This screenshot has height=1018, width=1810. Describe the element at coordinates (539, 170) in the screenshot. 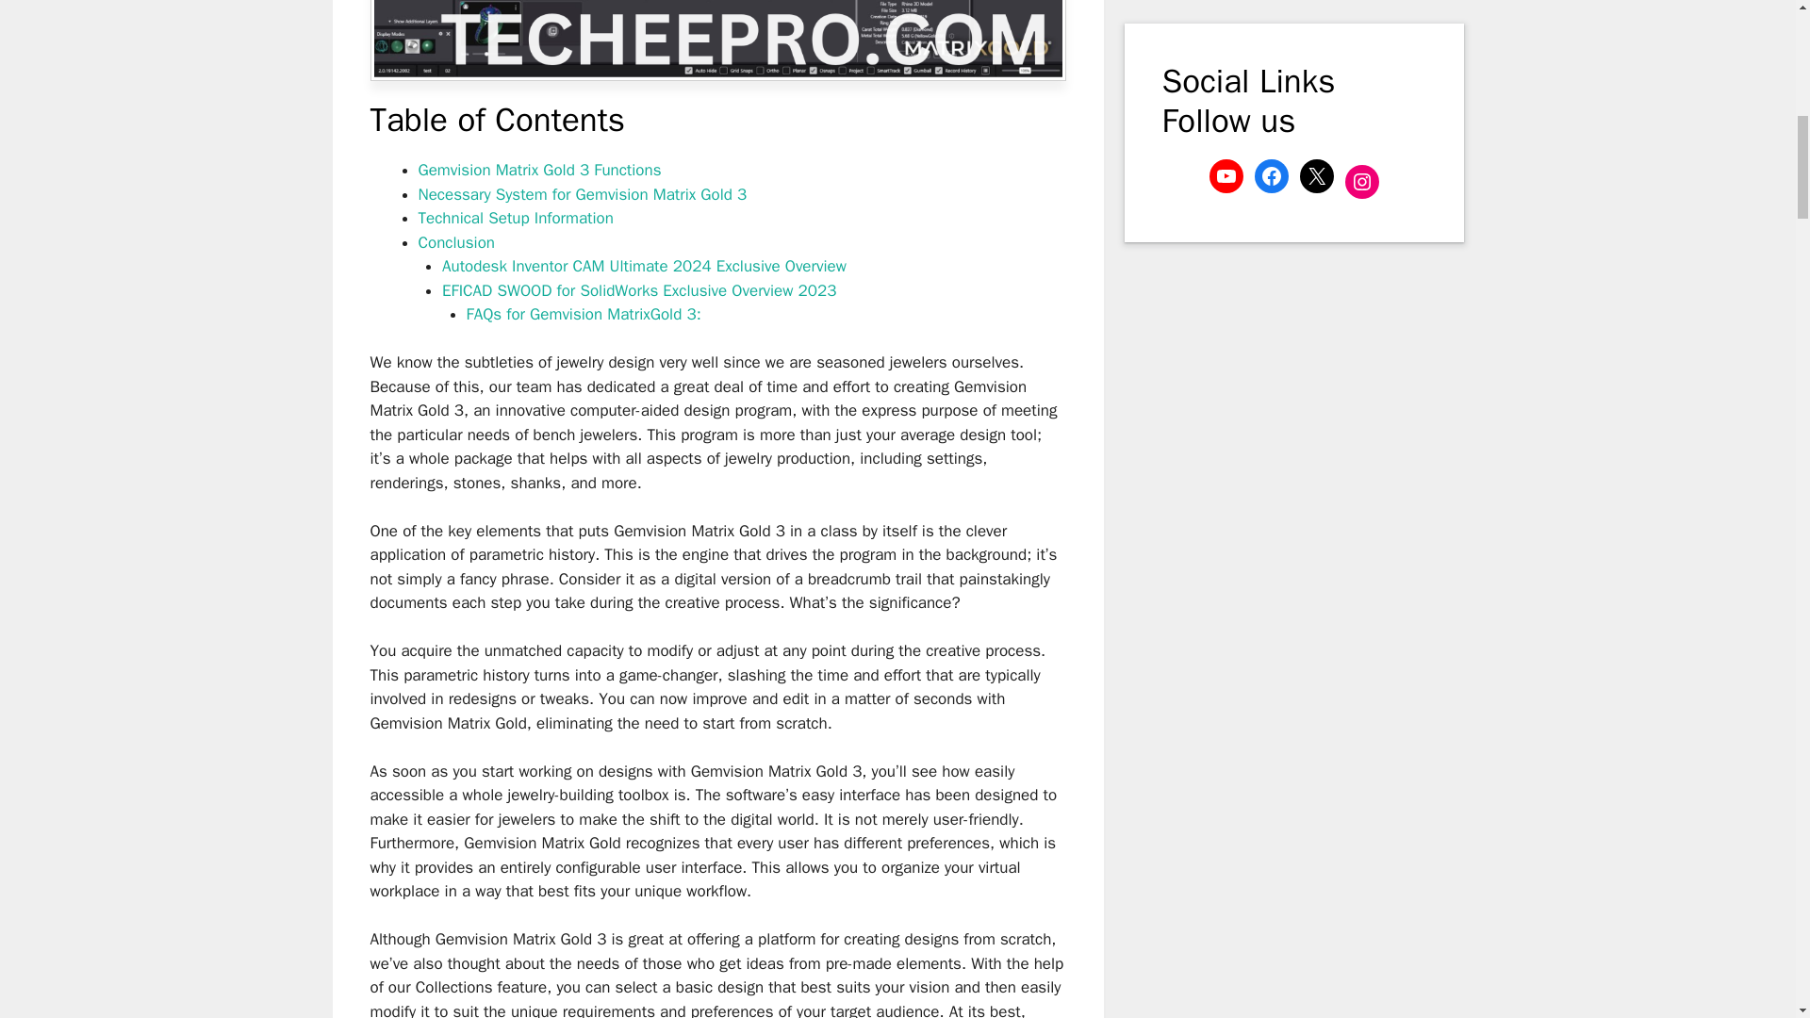

I see `Gemvision Matrix Gold 3 Functions` at that location.